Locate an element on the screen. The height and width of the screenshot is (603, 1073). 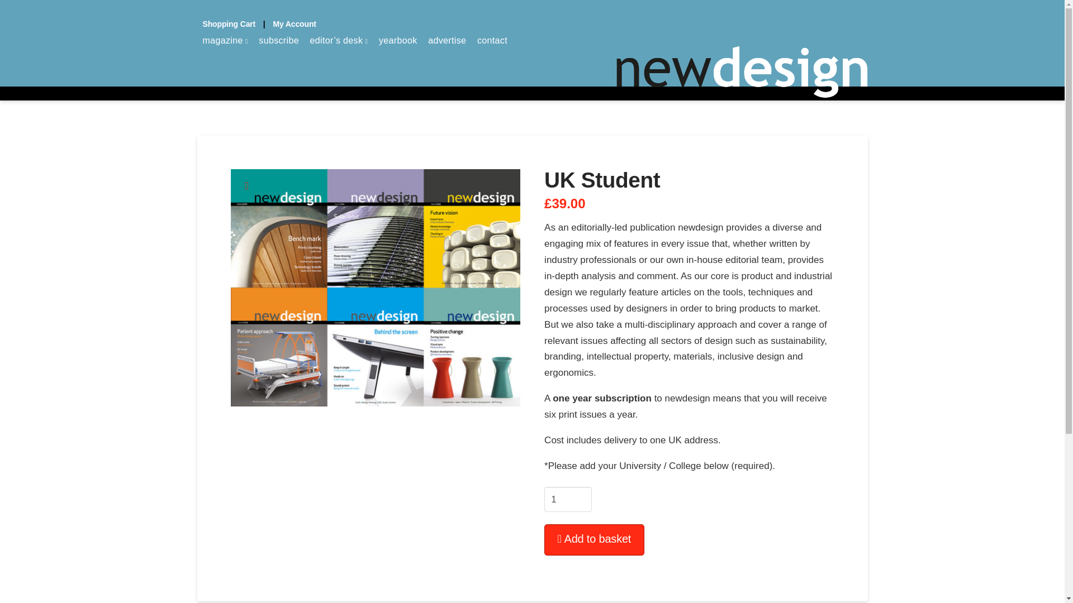
subscriptions is located at coordinates (374, 288).